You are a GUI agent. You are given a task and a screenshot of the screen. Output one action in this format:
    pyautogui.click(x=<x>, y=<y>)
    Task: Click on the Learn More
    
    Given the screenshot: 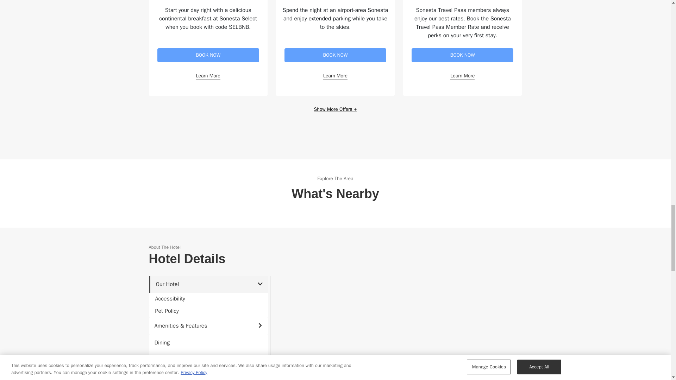 What is the action you would take?
    pyautogui.click(x=208, y=76)
    